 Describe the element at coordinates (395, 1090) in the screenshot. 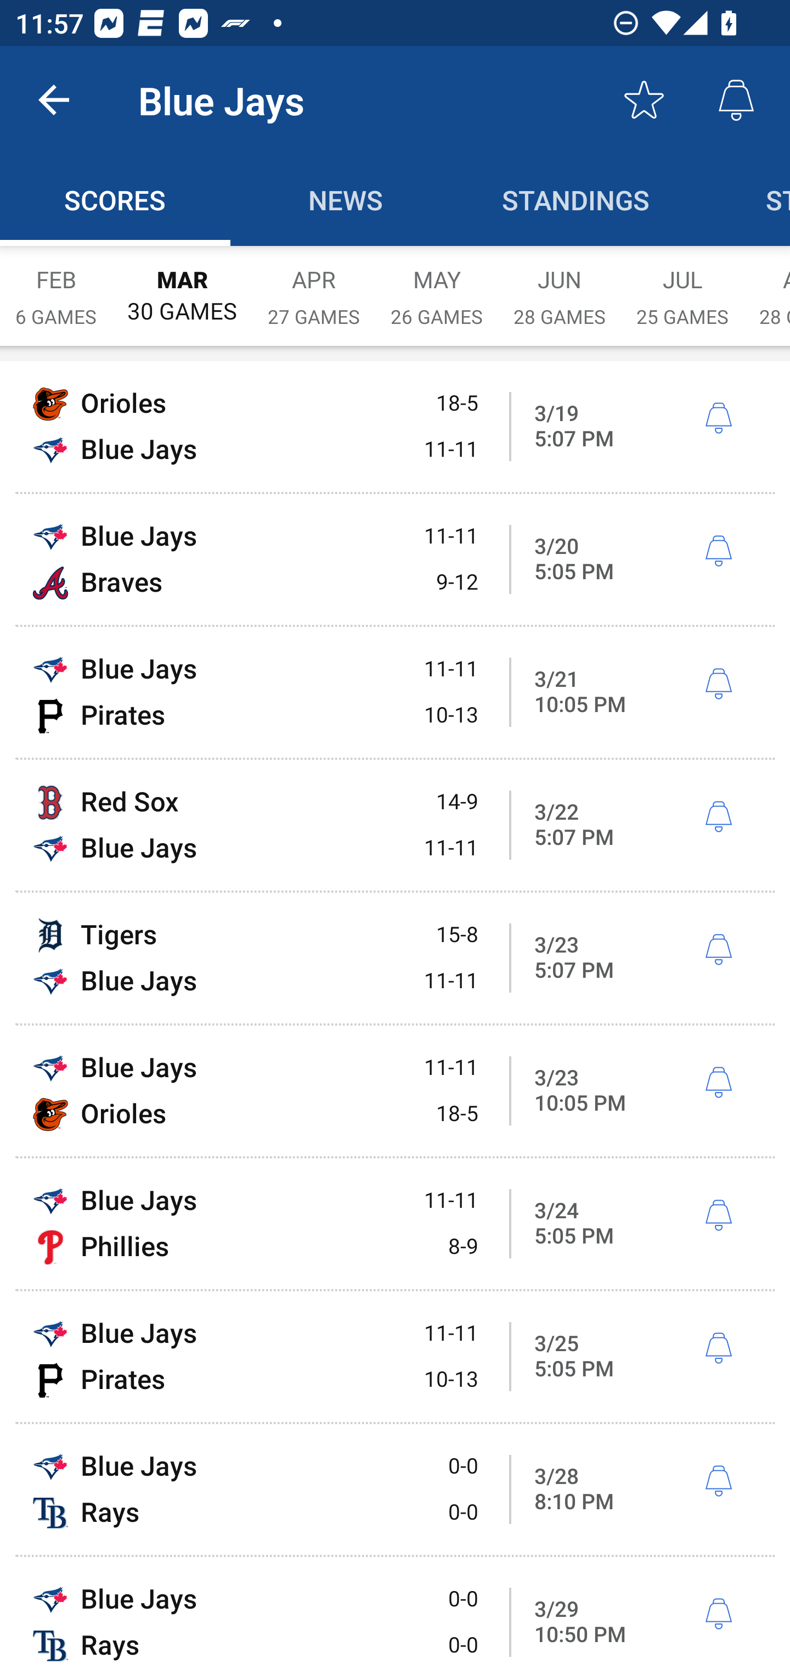

I see `Blue Jays 11-11 Orioles 18-5 3/23 10:05 PM í` at that location.